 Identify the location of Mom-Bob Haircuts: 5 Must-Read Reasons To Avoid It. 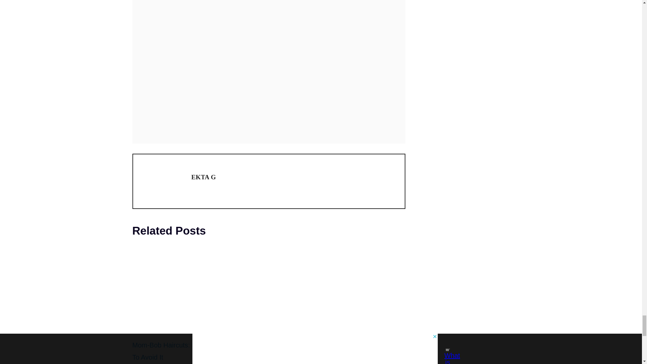
(197, 326).